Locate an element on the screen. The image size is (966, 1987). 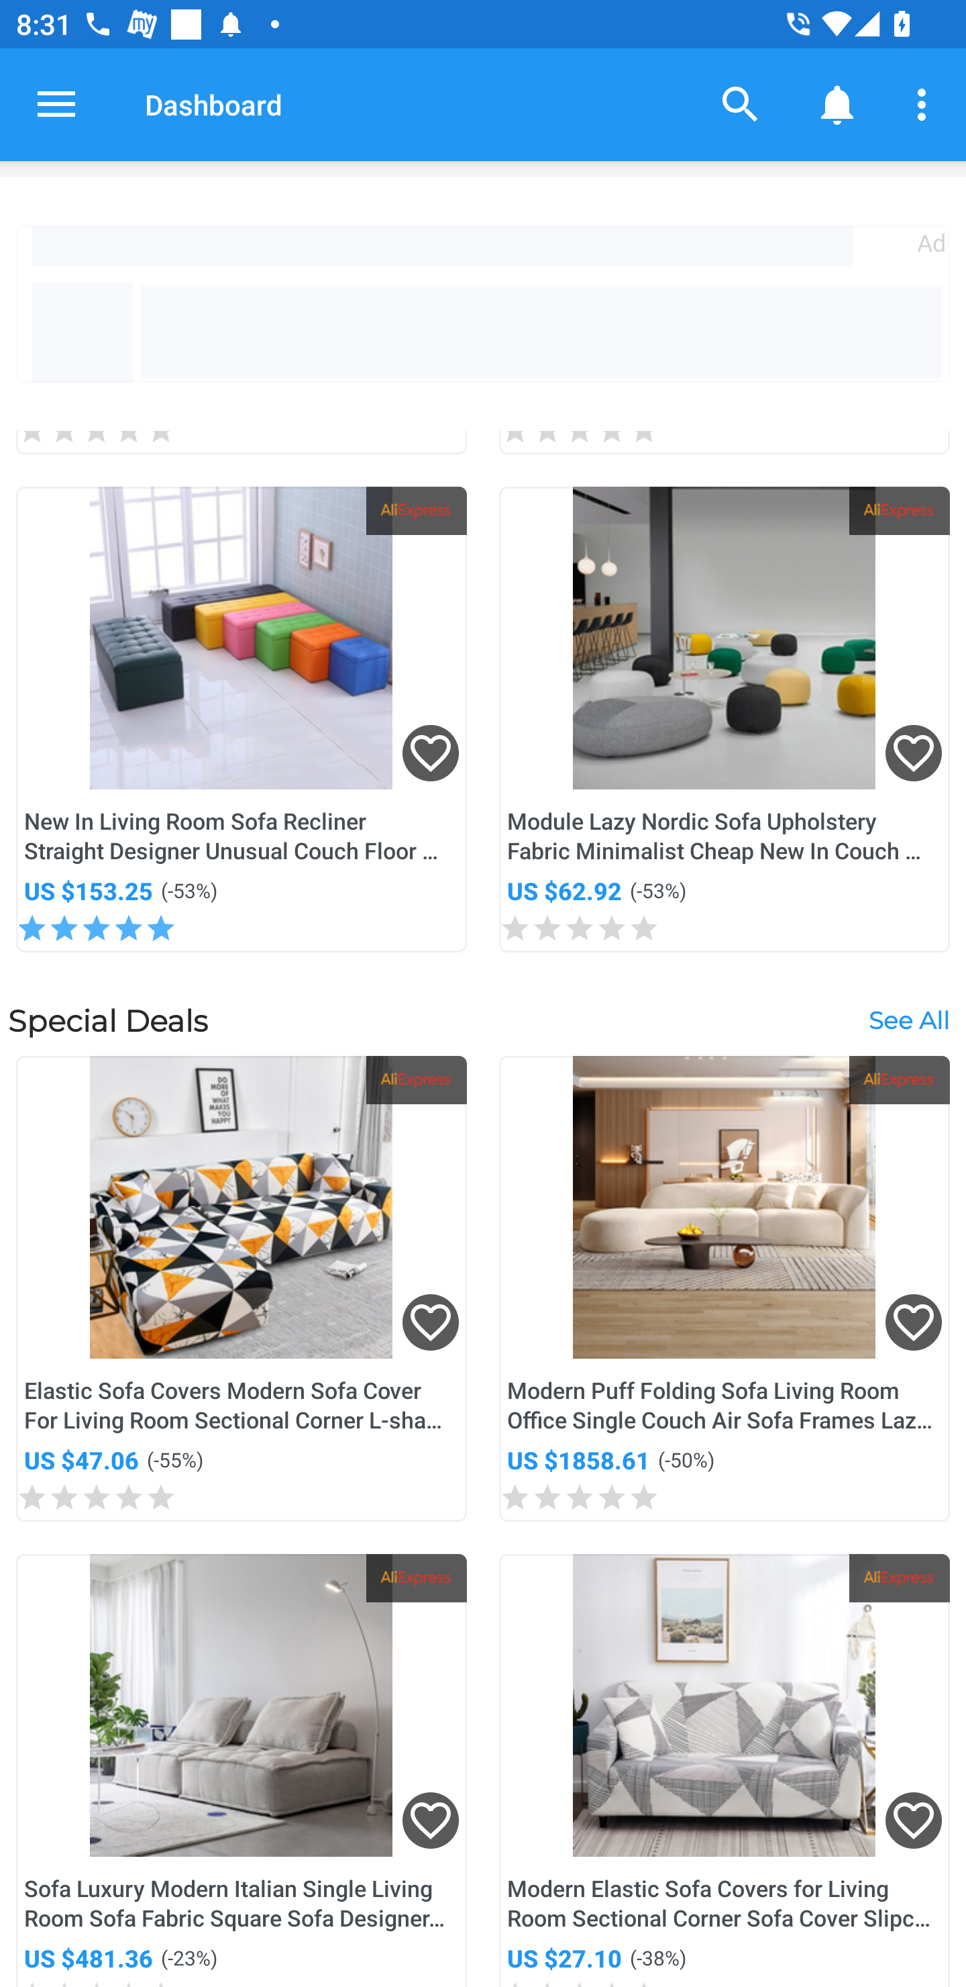
More options is located at coordinates (926, 103).